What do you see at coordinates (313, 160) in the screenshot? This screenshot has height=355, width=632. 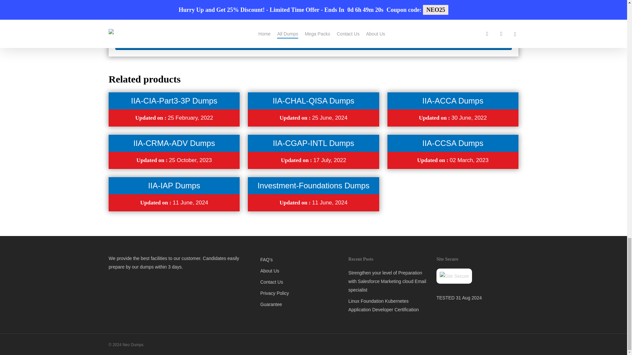 I see `Updated on : 17 July, 2022` at bounding box center [313, 160].